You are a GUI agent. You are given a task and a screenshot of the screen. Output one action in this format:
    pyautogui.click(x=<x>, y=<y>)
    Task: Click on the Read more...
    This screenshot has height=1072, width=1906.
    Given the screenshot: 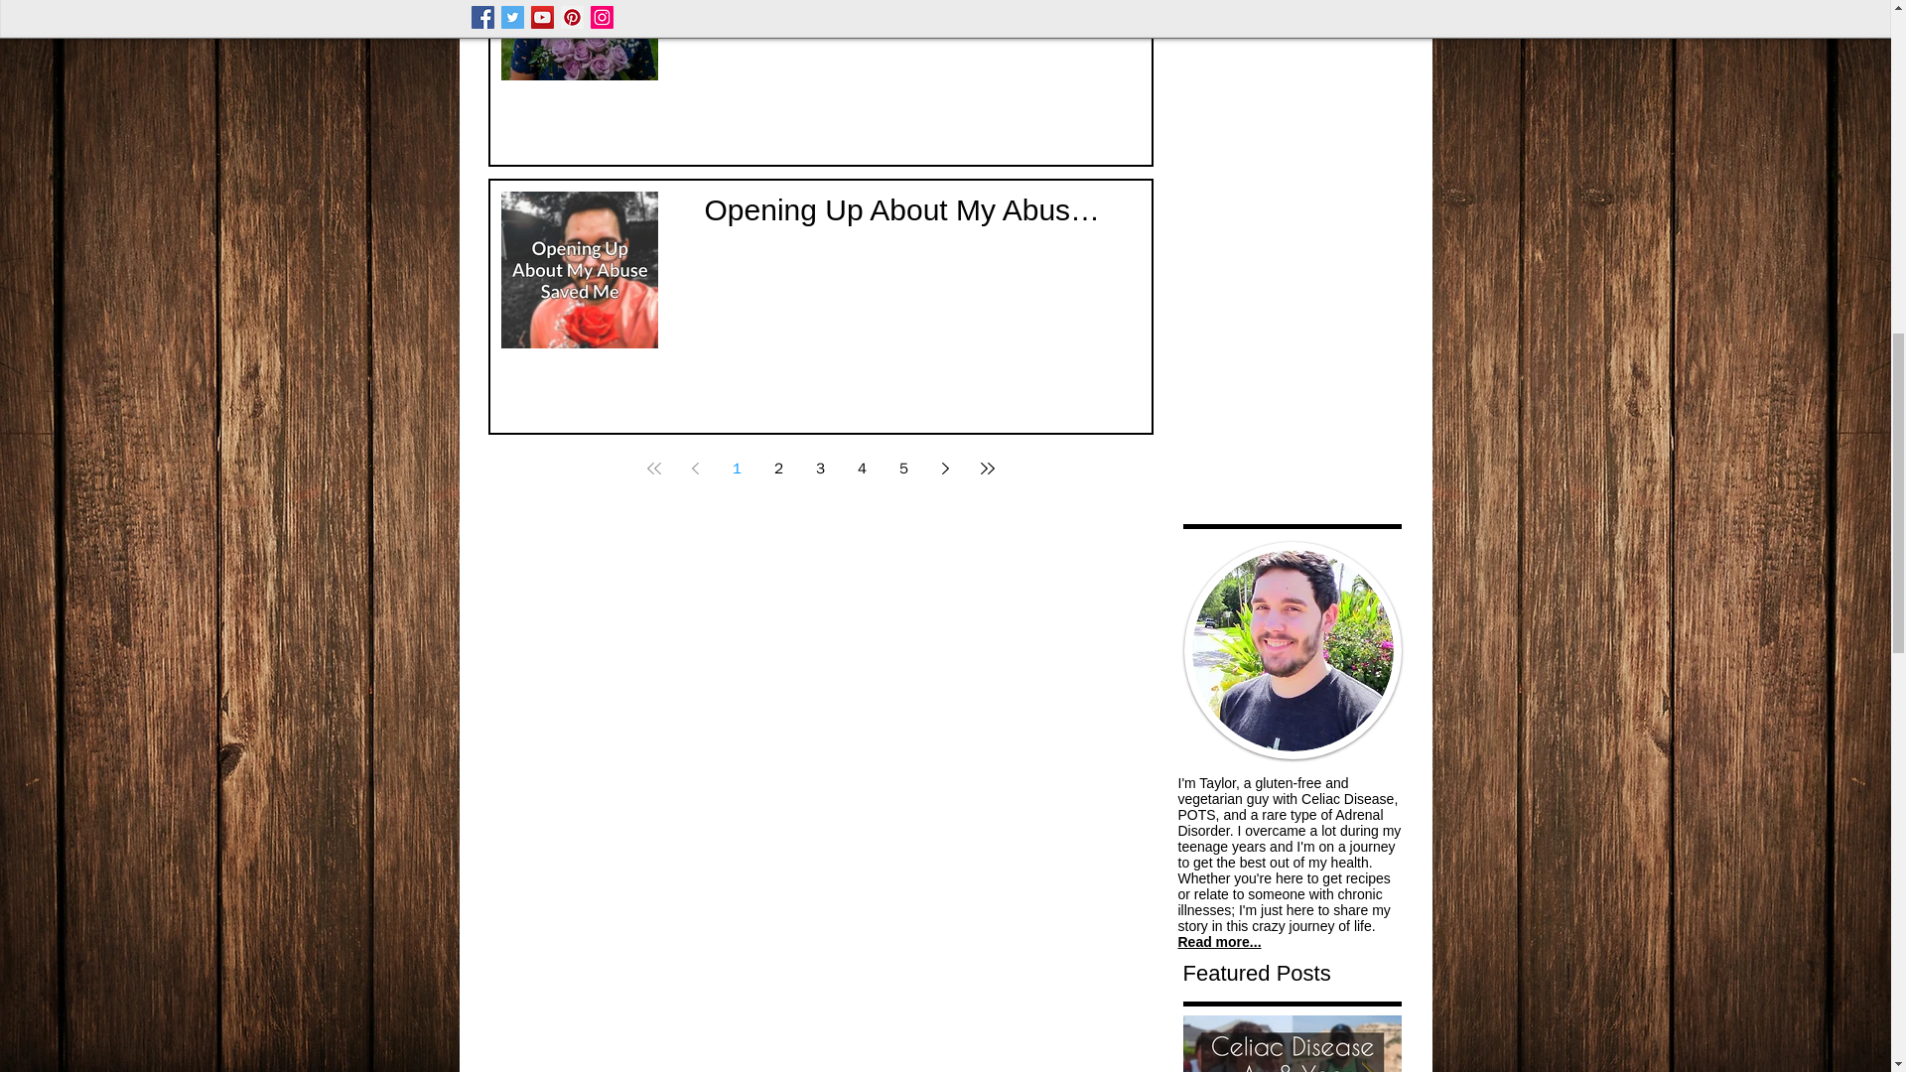 What is the action you would take?
    pyautogui.click(x=1219, y=941)
    